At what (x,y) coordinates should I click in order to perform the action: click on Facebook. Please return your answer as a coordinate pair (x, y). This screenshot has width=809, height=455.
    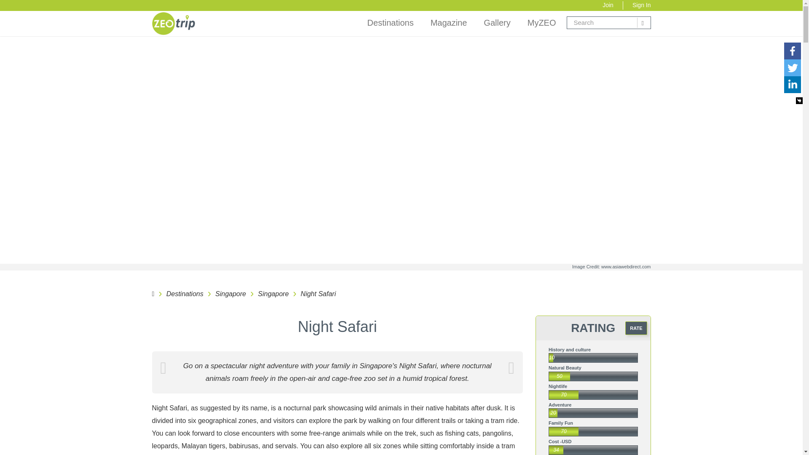
    Looking at the image, I should click on (792, 51).